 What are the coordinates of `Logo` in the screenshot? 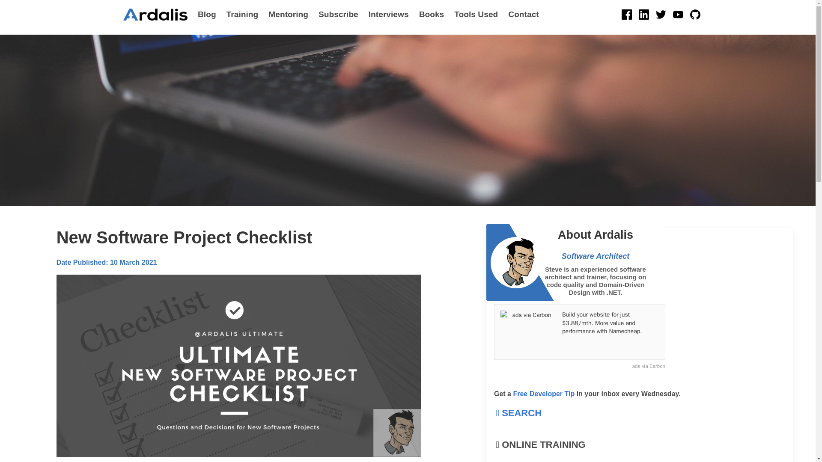 It's located at (155, 15).